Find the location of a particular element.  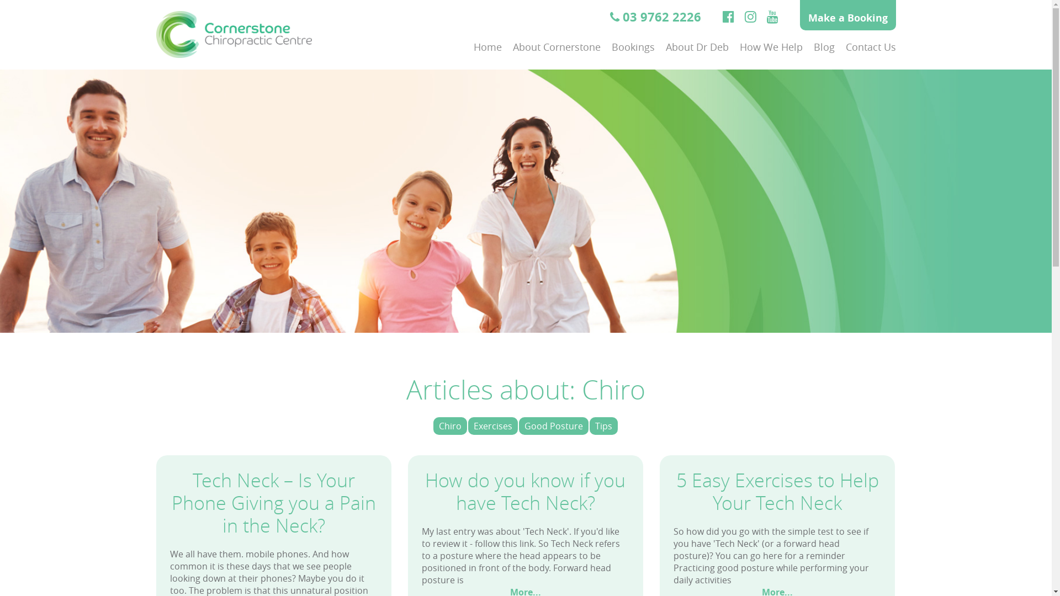

03 9762 2226 is located at coordinates (655, 17).